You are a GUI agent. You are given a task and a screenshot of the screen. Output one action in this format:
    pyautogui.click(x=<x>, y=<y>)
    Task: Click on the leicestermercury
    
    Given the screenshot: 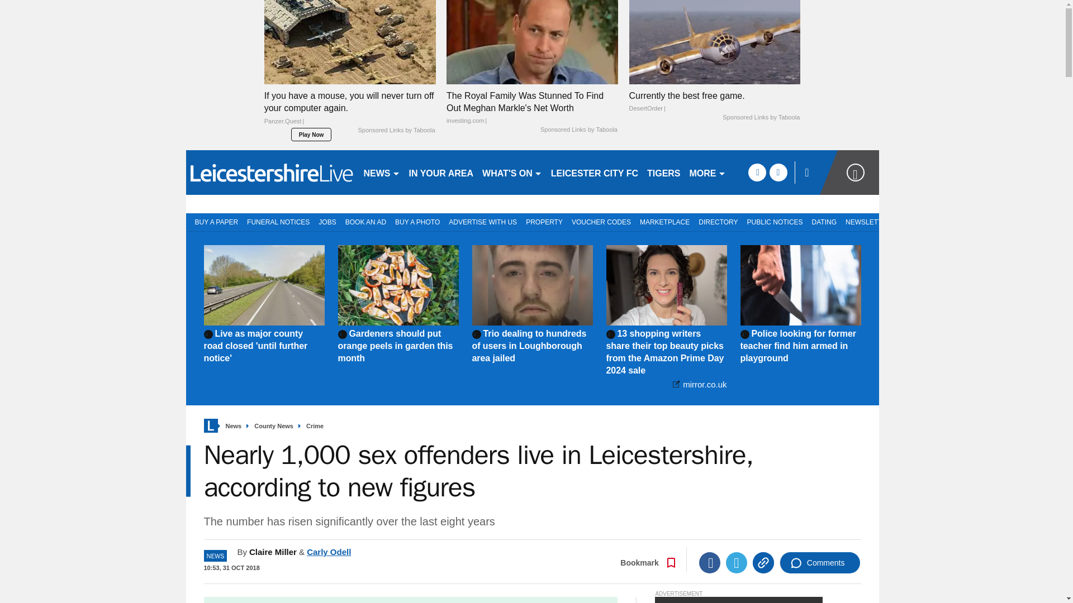 What is the action you would take?
    pyautogui.click(x=269, y=172)
    